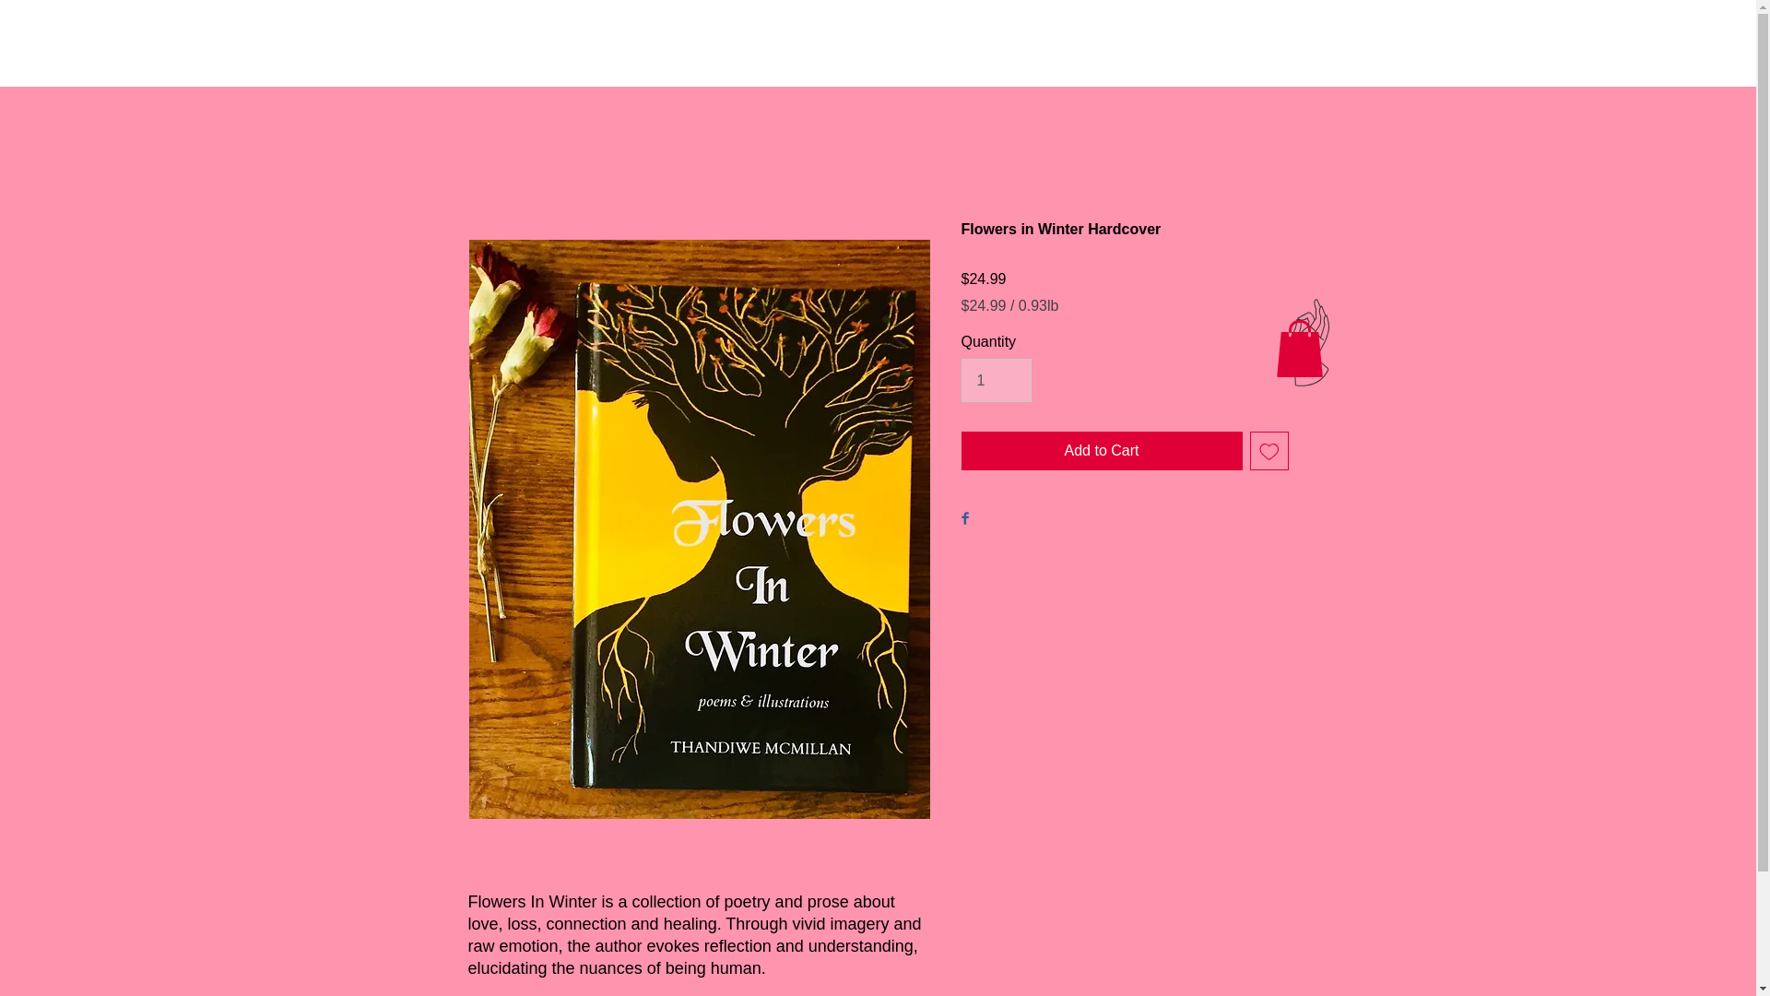 Image resolution: width=1770 pixels, height=996 pixels. What do you see at coordinates (1101, 450) in the screenshot?
I see `Add to Cart` at bounding box center [1101, 450].